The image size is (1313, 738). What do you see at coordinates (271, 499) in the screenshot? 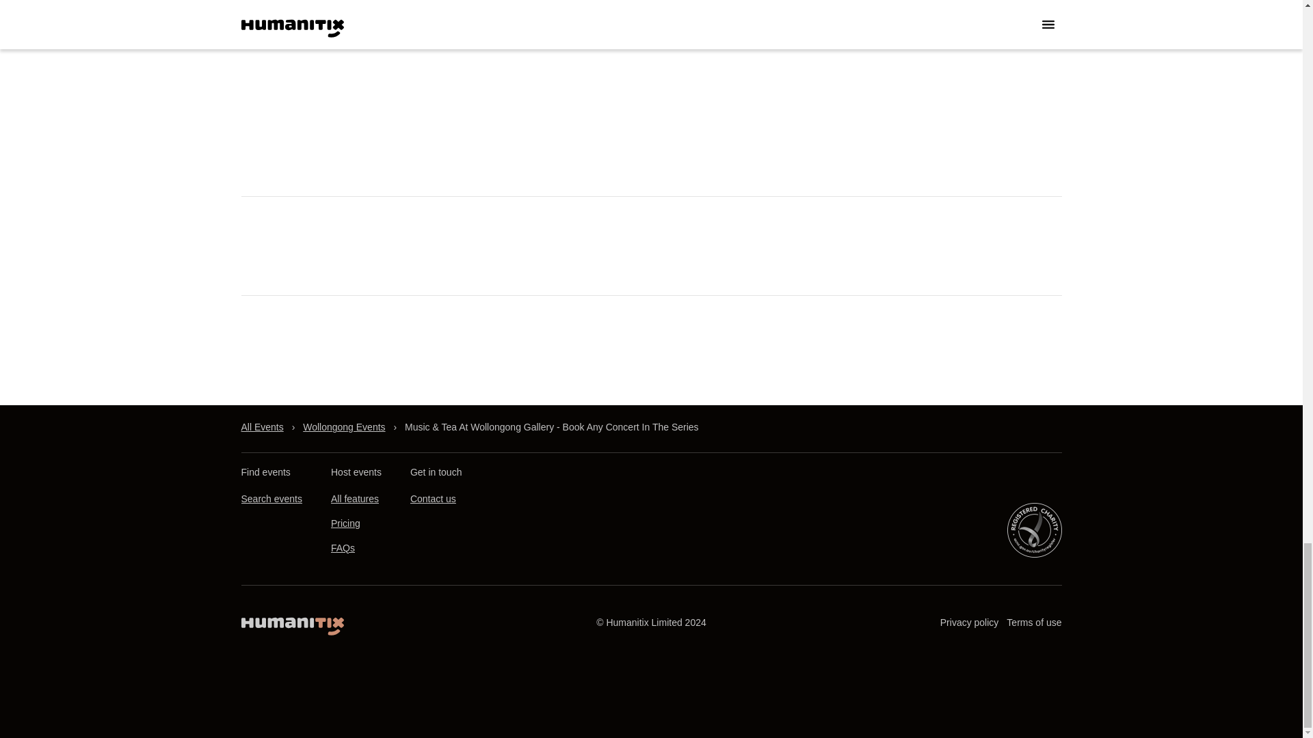
I see `Search events` at bounding box center [271, 499].